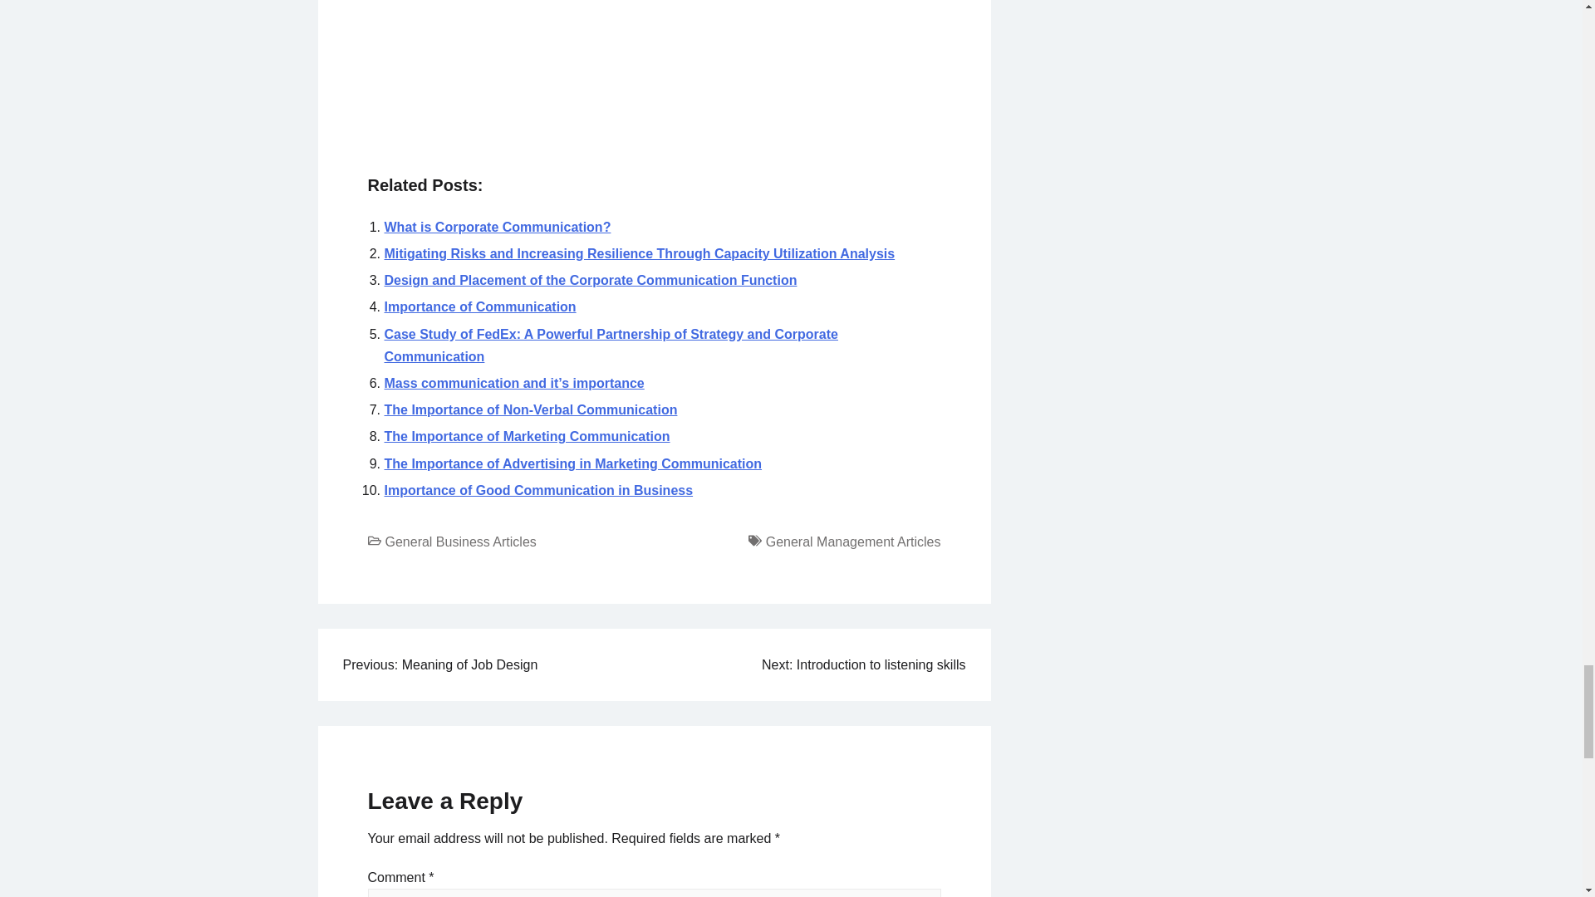  I want to click on Next: Introduction to listening skills, so click(863, 664).